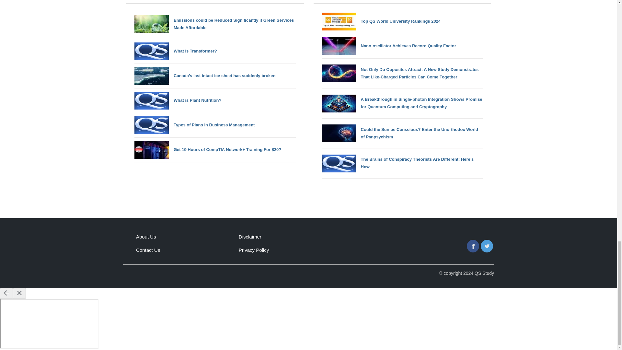 This screenshot has height=350, width=622. I want to click on What is Plant Nutrition?, so click(215, 100).